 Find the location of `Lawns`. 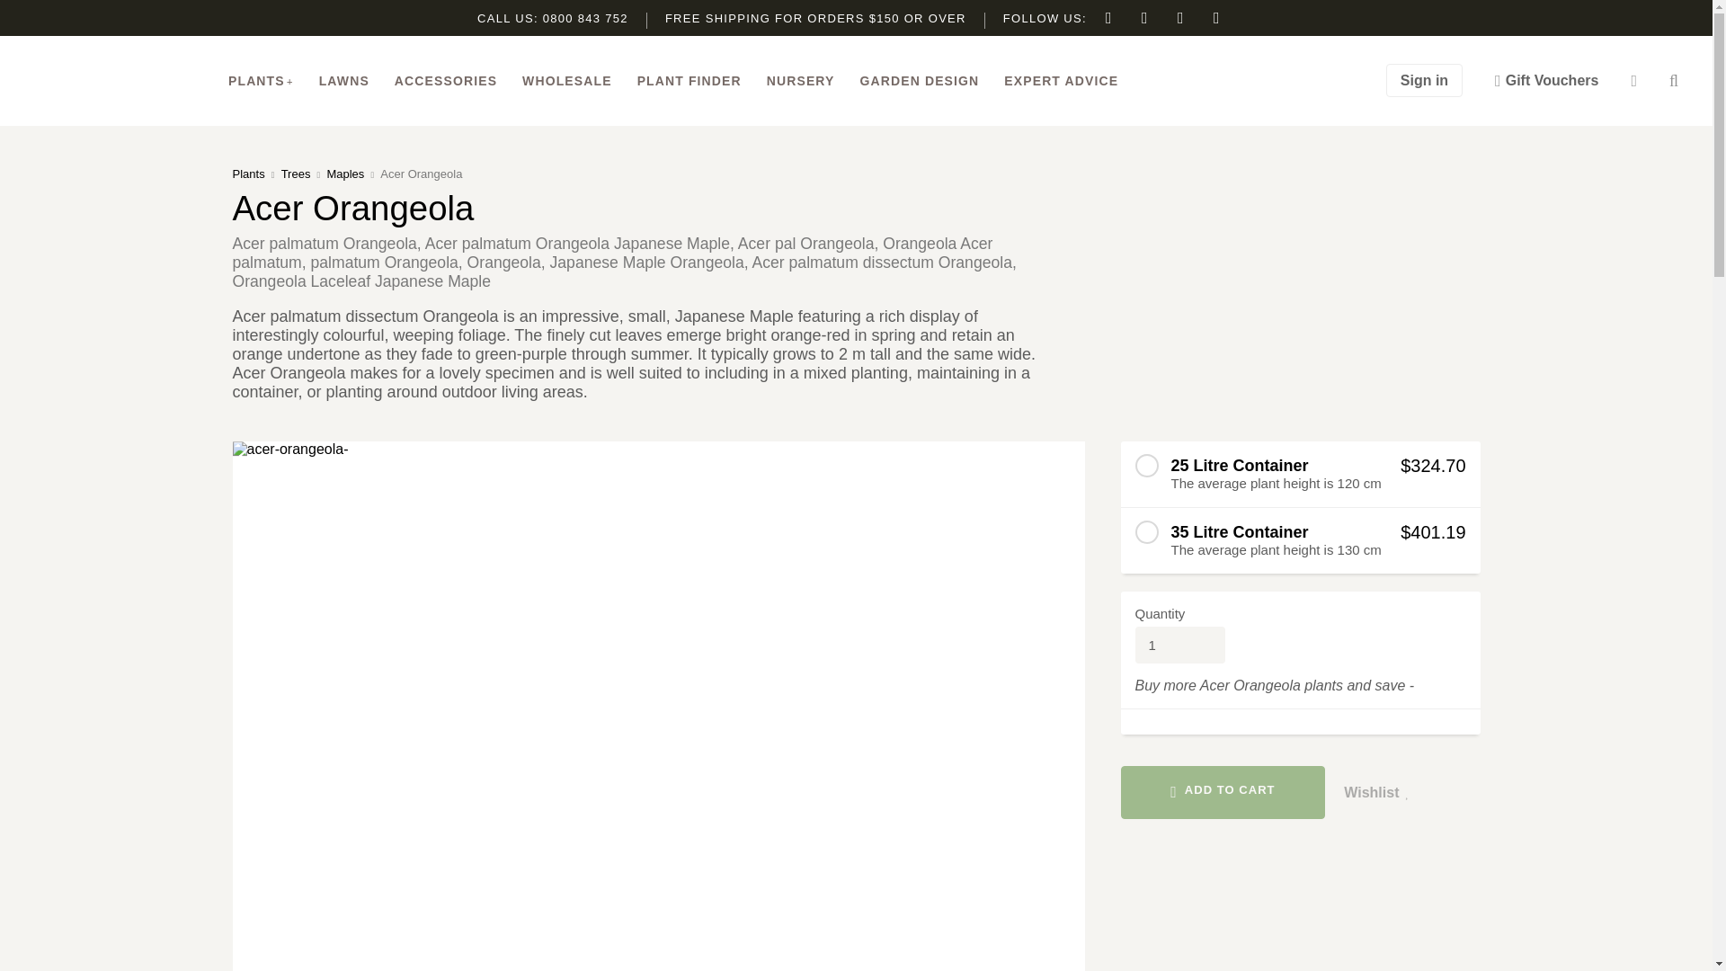

Lawns is located at coordinates (343, 81).